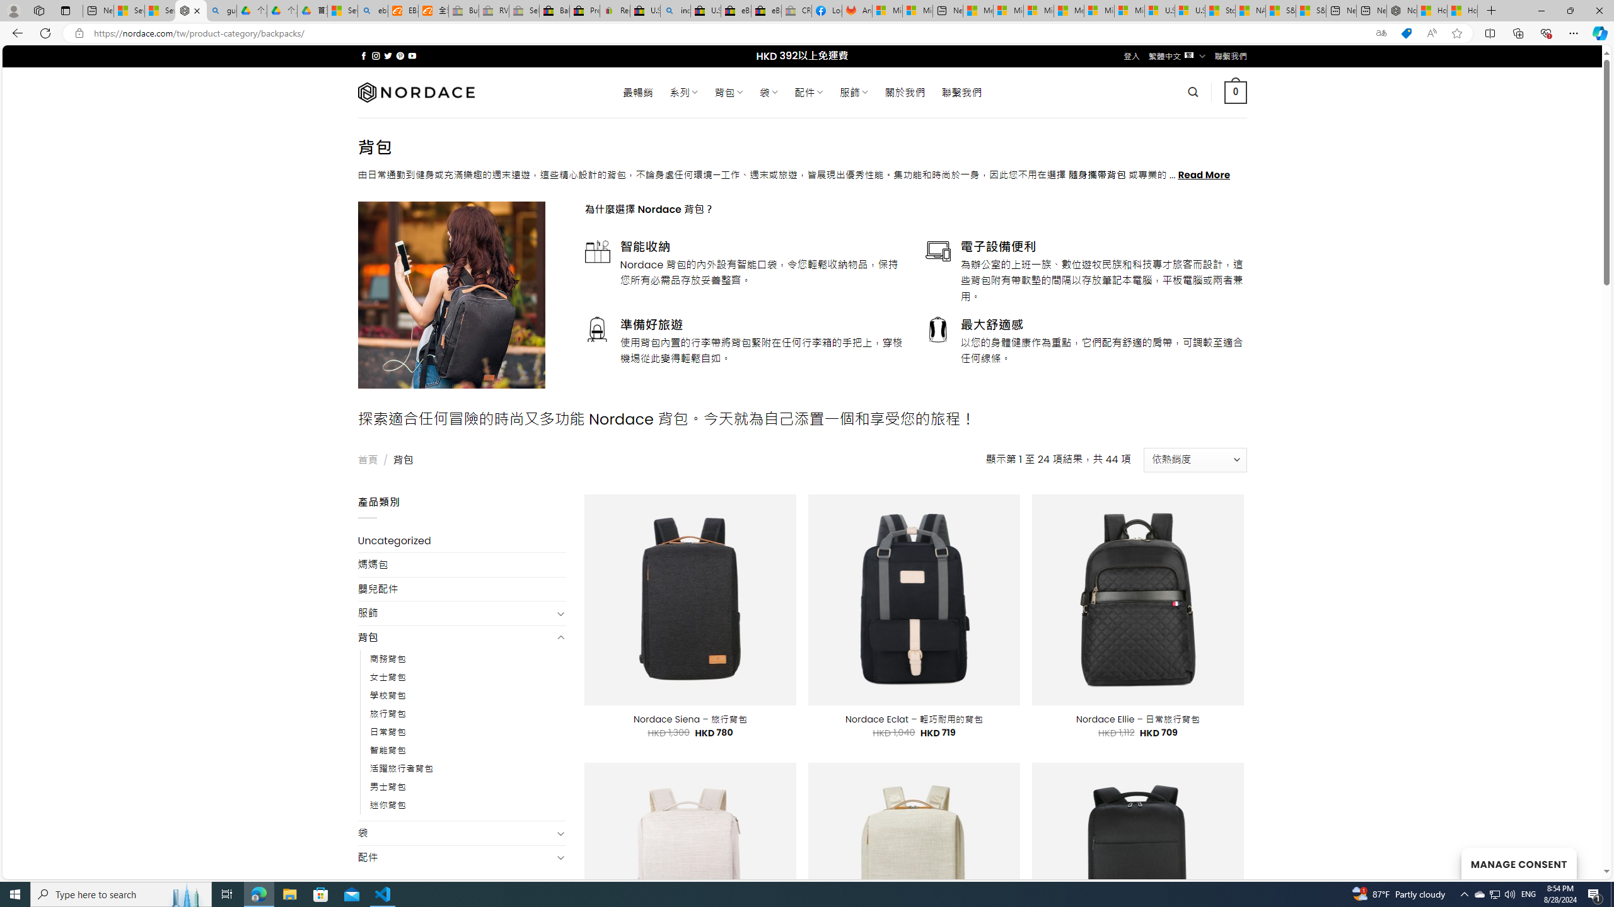  What do you see at coordinates (1009, 11) in the screenshot?
I see `Microsoft account | Privacy` at bounding box center [1009, 11].